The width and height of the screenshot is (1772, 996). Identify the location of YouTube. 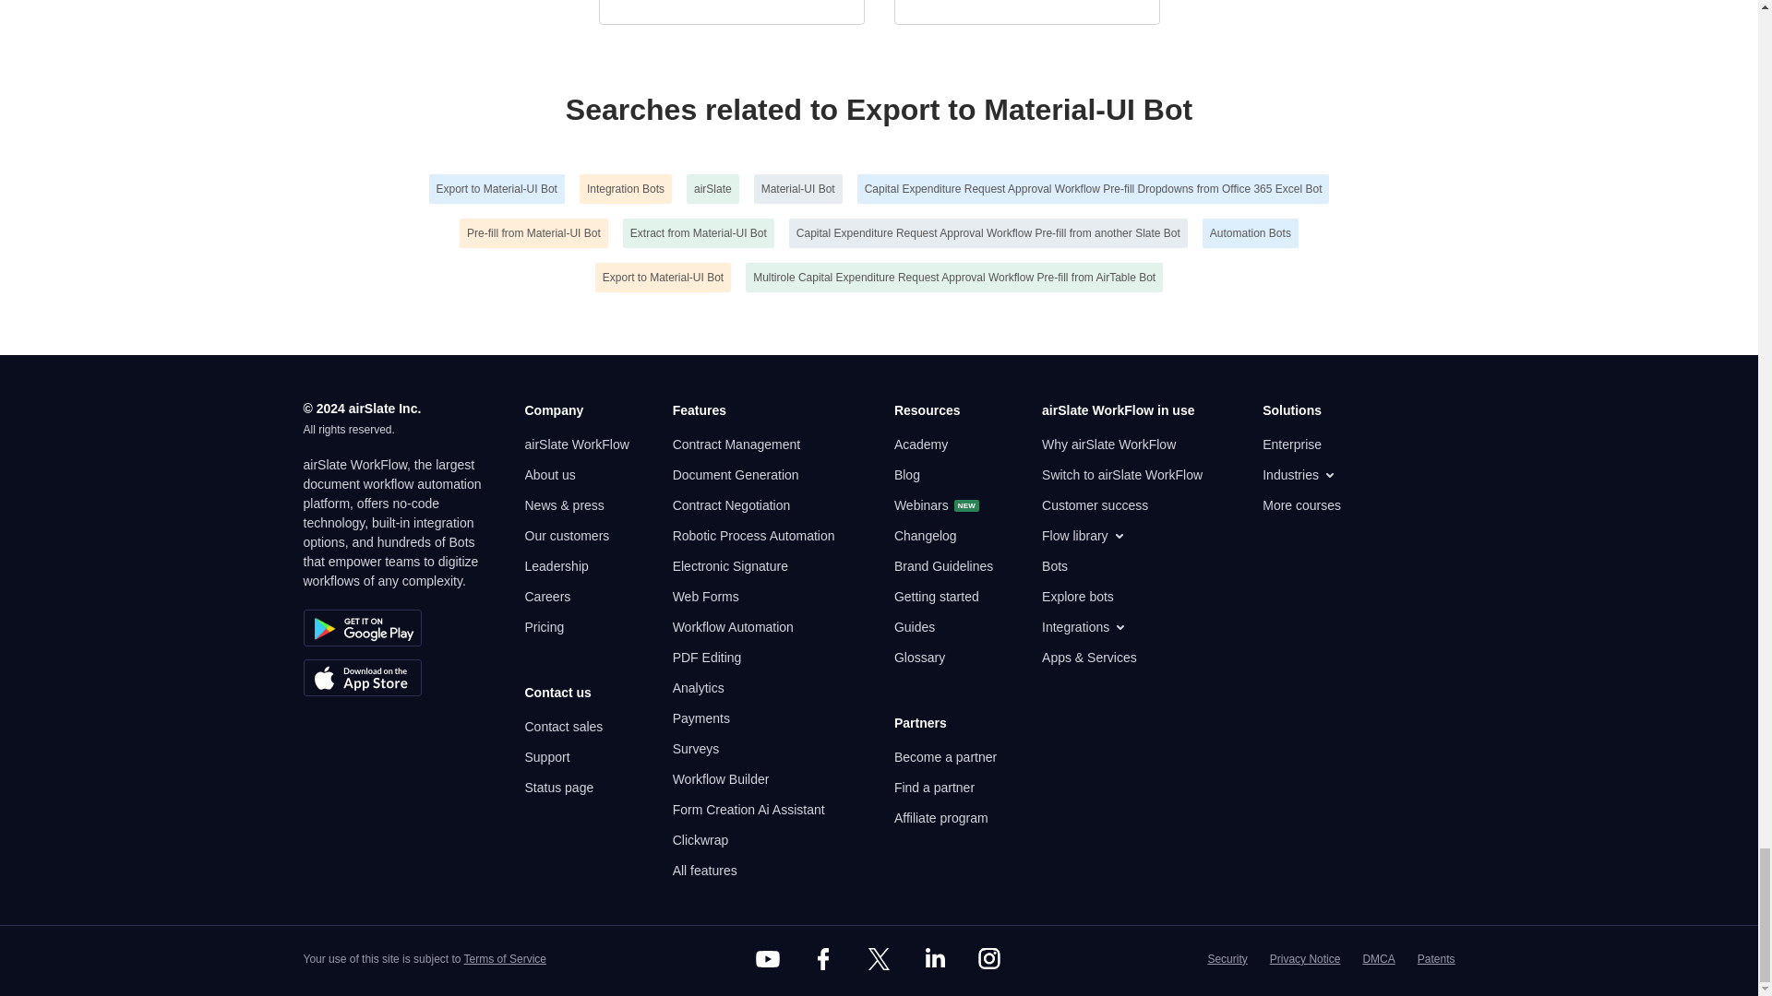
(768, 959).